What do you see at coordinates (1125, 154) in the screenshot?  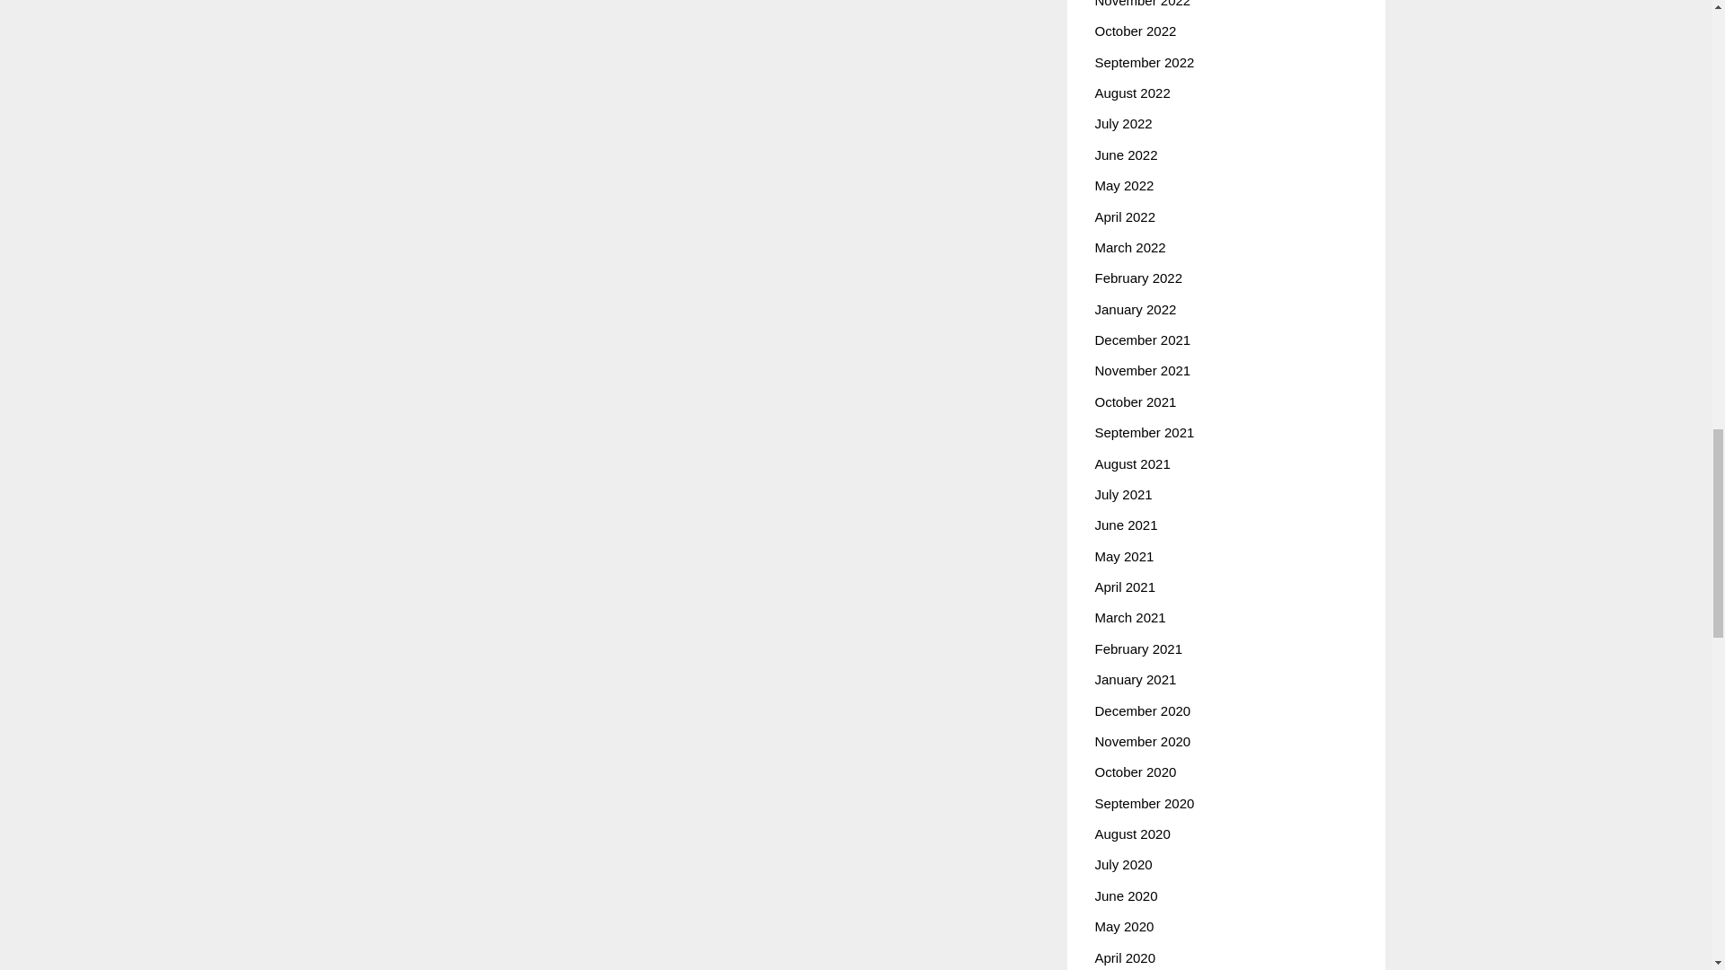 I see `June 2022` at bounding box center [1125, 154].